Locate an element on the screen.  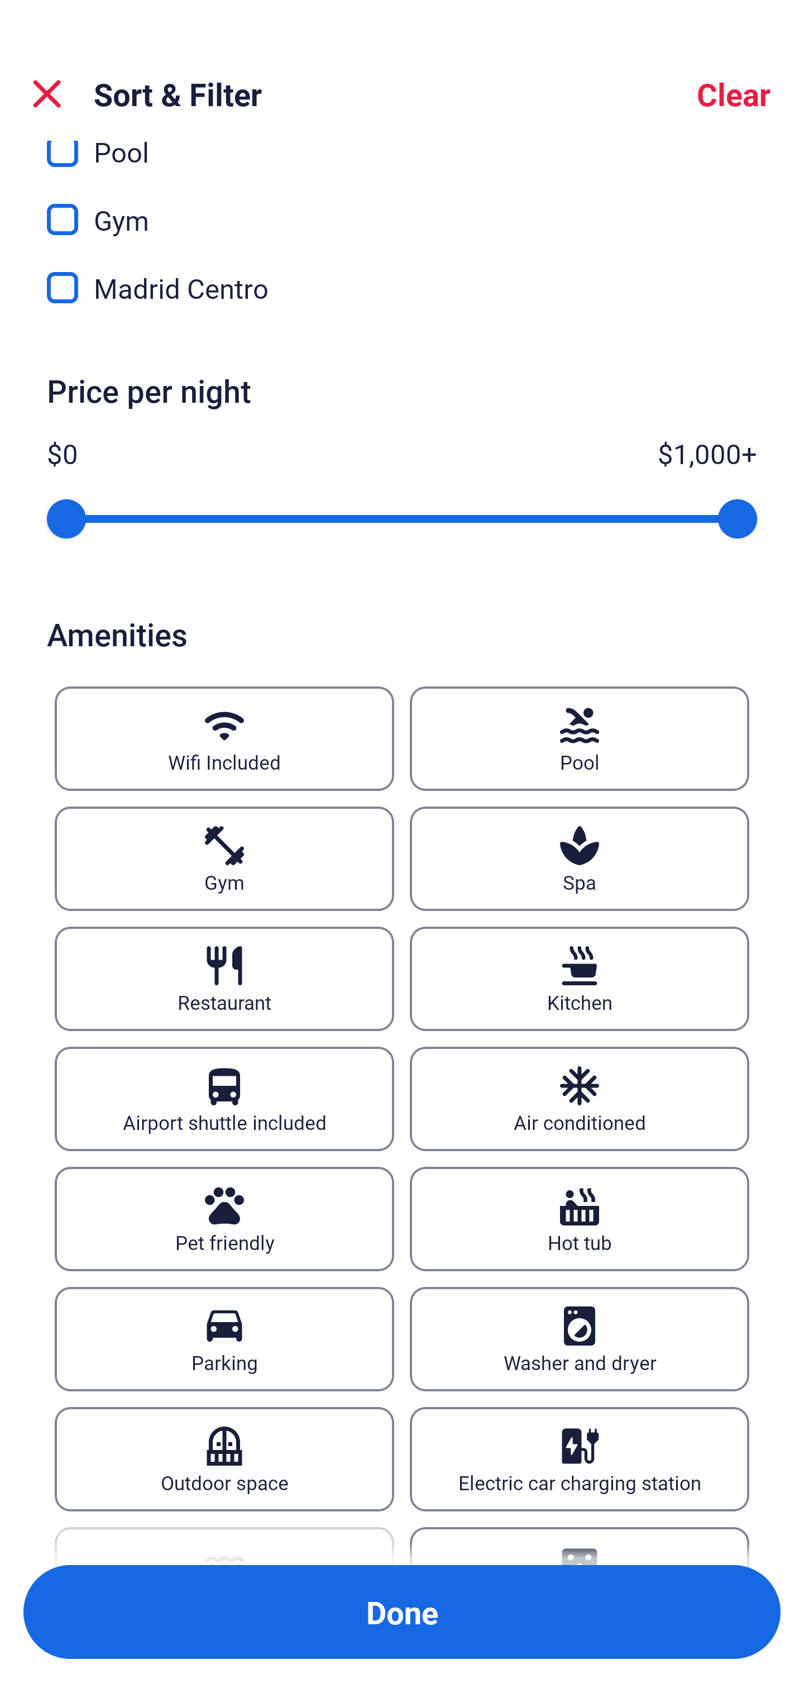
Clear is located at coordinates (734, 94).